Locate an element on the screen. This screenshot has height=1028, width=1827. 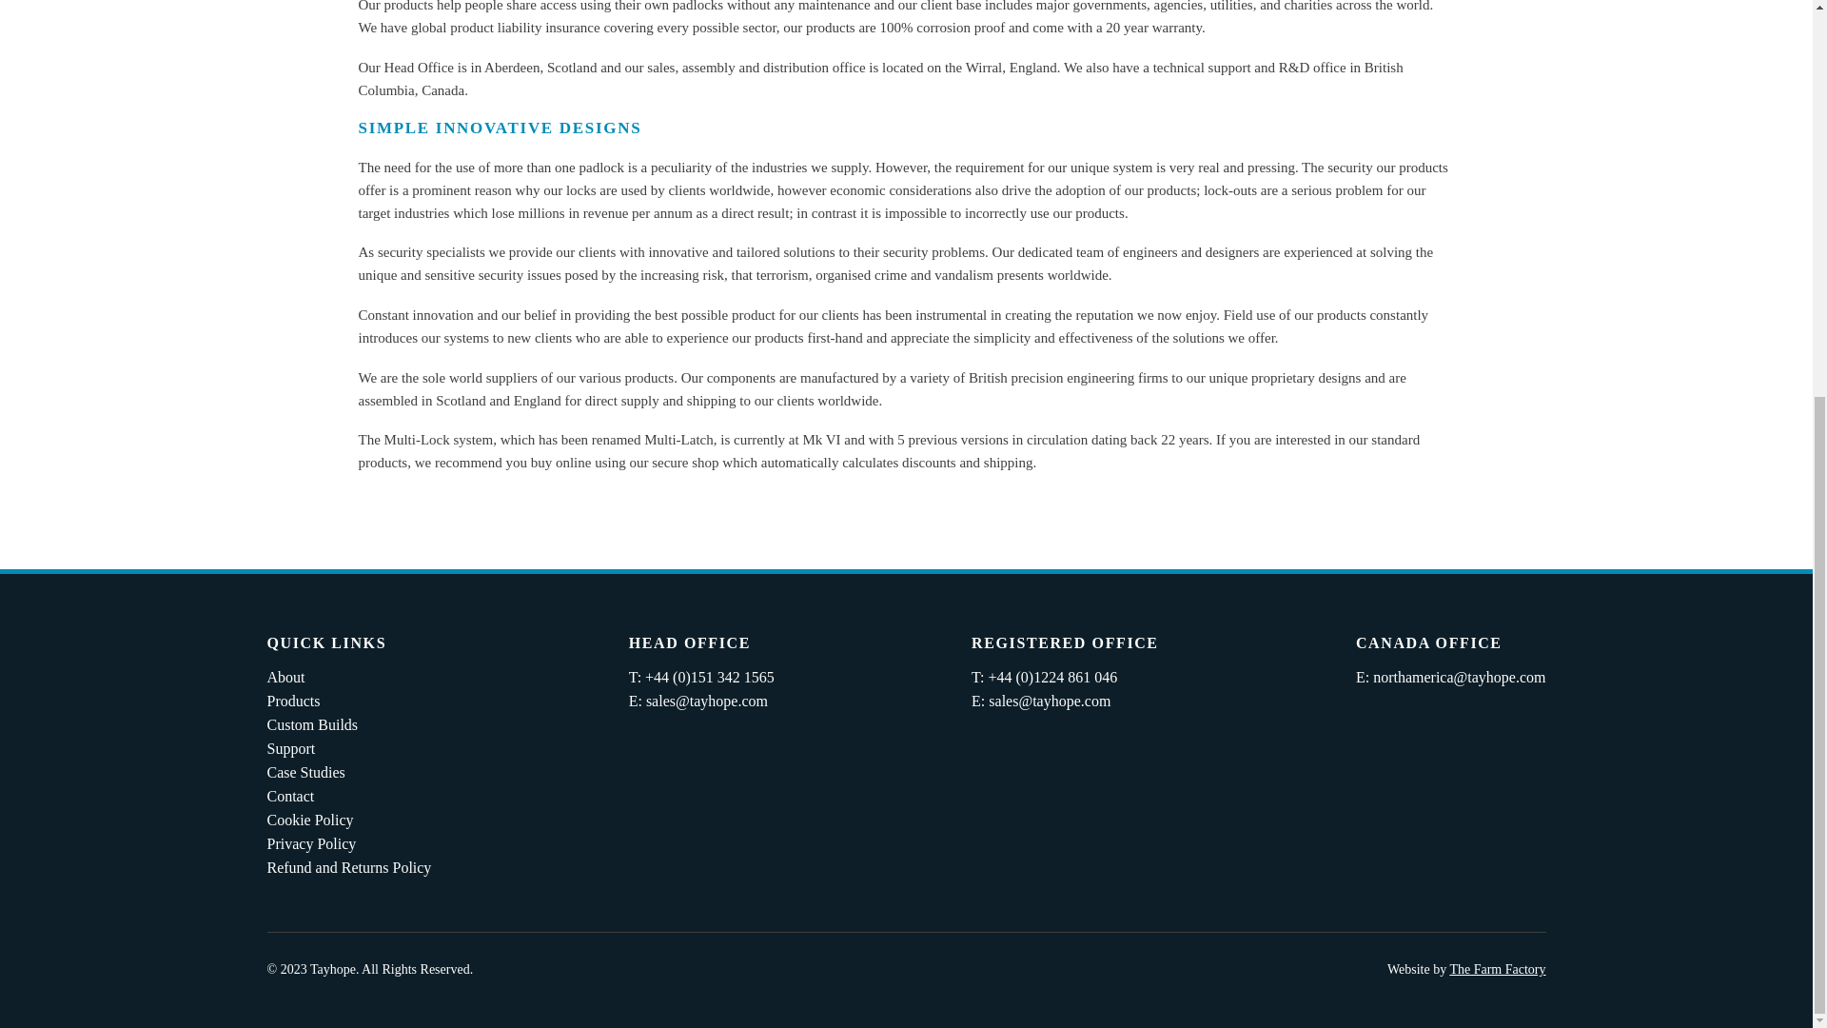
Cookie Policy is located at coordinates (309, 820).